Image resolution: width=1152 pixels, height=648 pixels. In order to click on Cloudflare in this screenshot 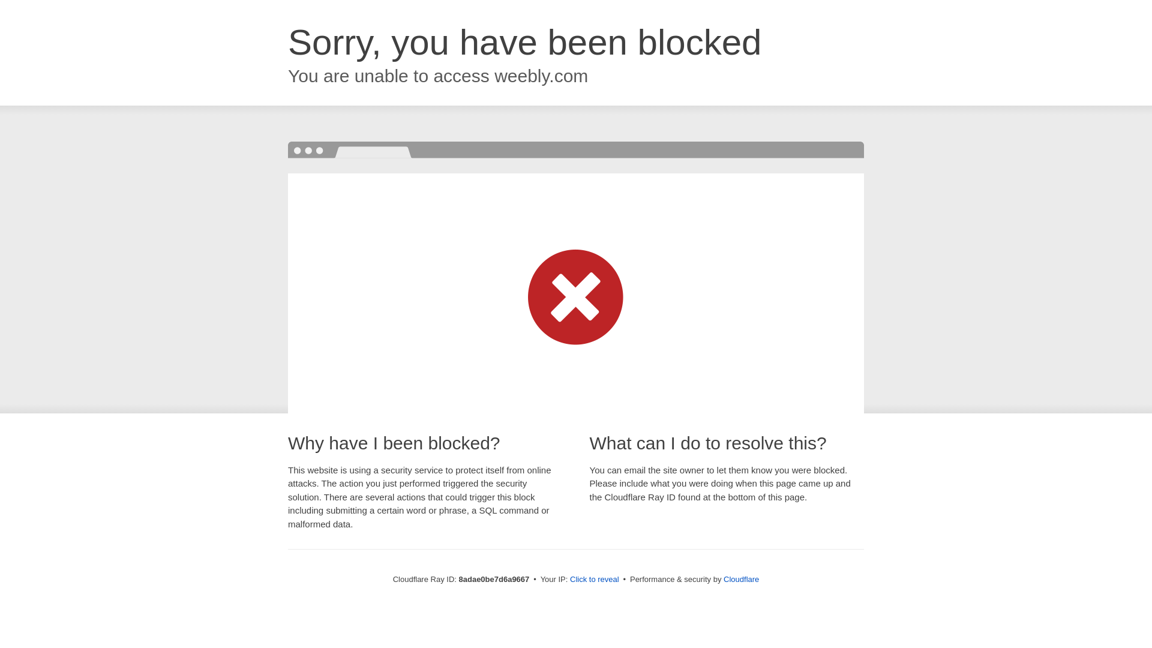, I will do `click(741, 579)`.